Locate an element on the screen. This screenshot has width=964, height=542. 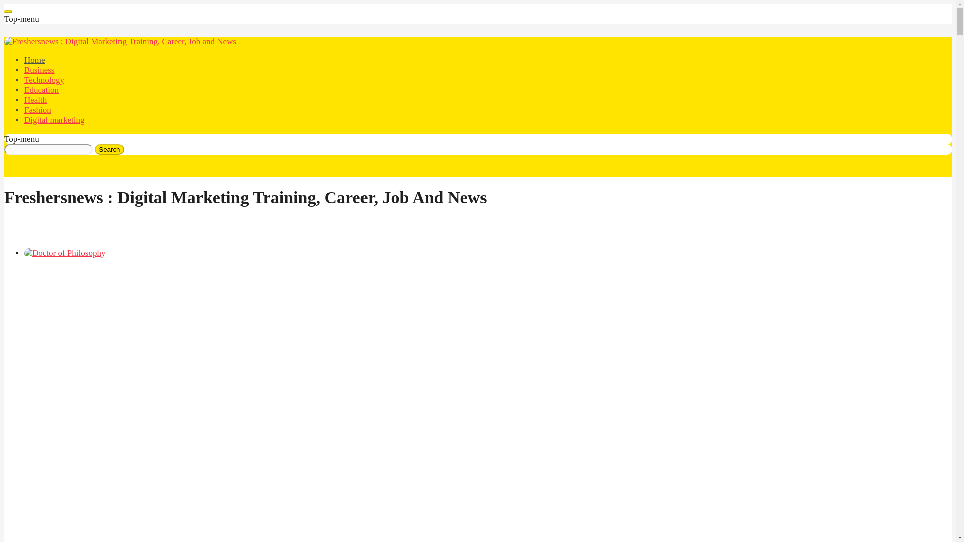
Digital marketing is located at coordinates (54, 120).